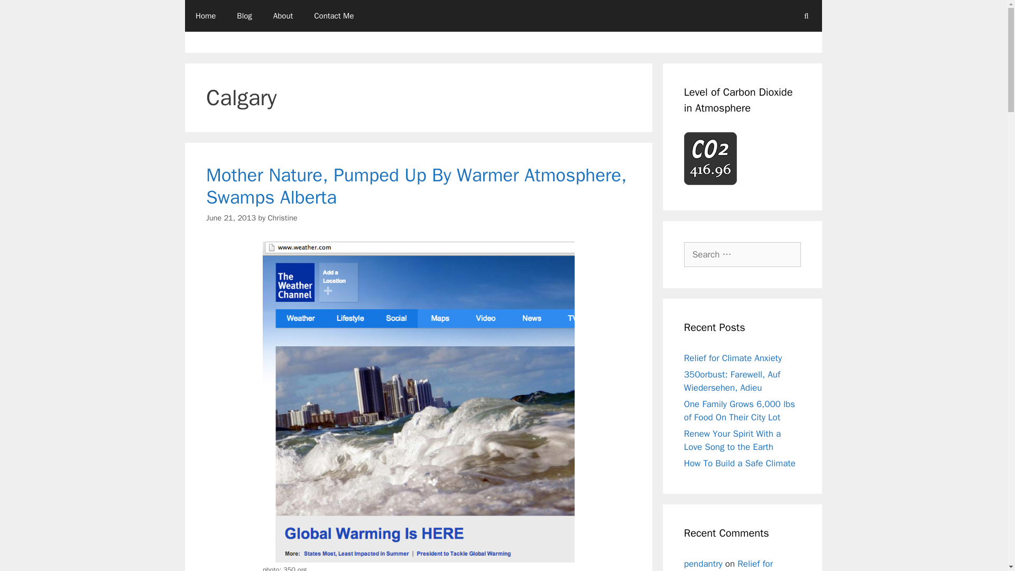 The height and width of the screenshot is (571, 1015). I want to click on About, so click(283, 16).